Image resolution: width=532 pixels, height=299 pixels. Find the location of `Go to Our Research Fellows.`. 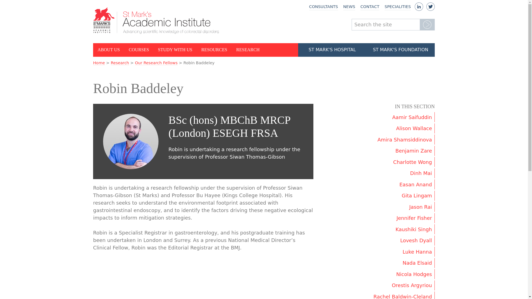

Go to Our Research Fellows. is located at coordinates (156, 63).